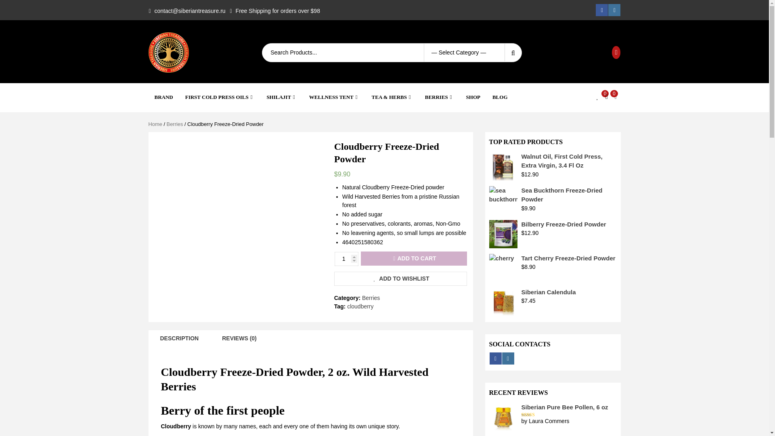 This screenshot has width=775, height=436. What do you see at coordinates (334, 97) in the screenshot?
I see `WELLNESS TENT` at bounding box center [334, 97].